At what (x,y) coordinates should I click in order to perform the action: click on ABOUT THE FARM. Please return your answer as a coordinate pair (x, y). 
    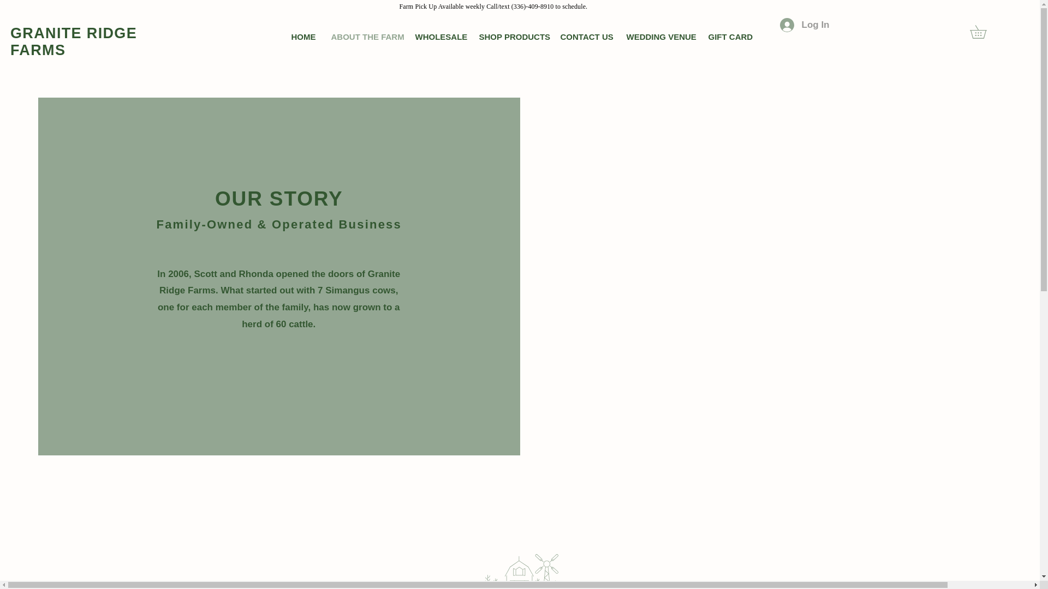
    Looking at the image, I should click on (365, 37).